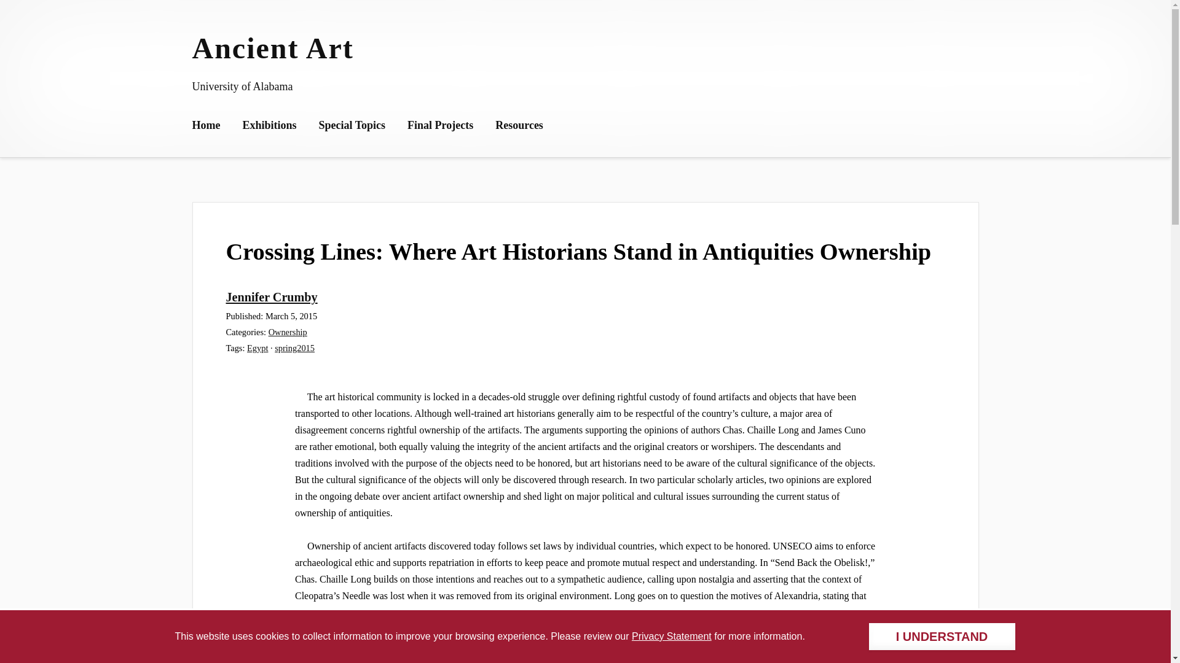 This screenshot has height=663, width=1180. What do you see at coordinates (440, 185) in the screenshot?
I see `Reconstructions` at bounding box center [440, 185].